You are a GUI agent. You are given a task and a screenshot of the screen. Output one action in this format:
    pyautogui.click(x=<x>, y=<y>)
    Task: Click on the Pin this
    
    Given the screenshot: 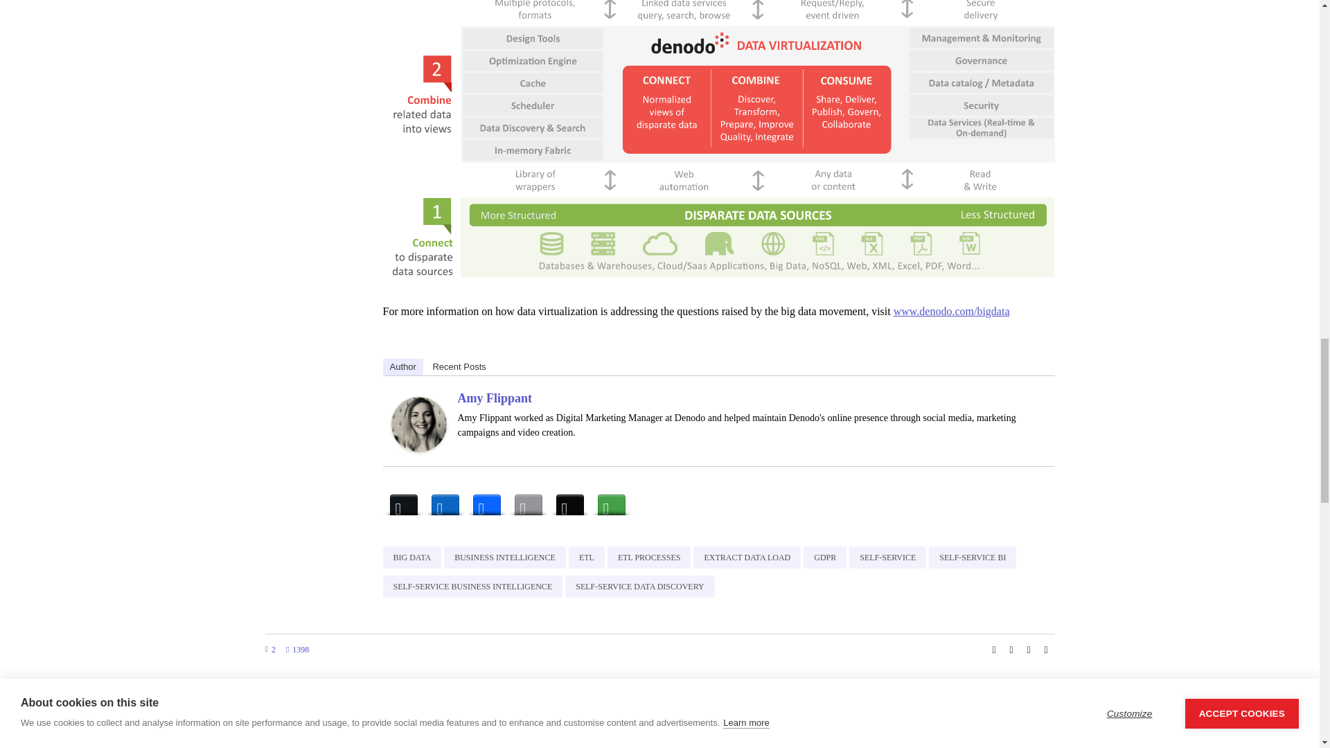 What is the action you would take?
    pyautogui.click(x=1046, y=650)
    